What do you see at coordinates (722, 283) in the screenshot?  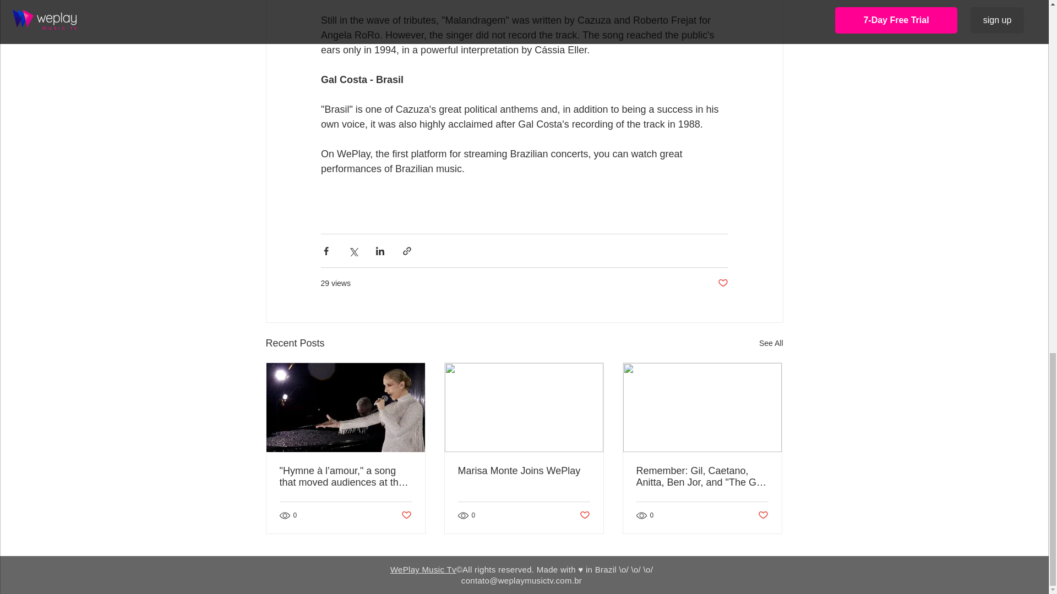 I see `Post not marked as liked` at bounding box center [722, 283].